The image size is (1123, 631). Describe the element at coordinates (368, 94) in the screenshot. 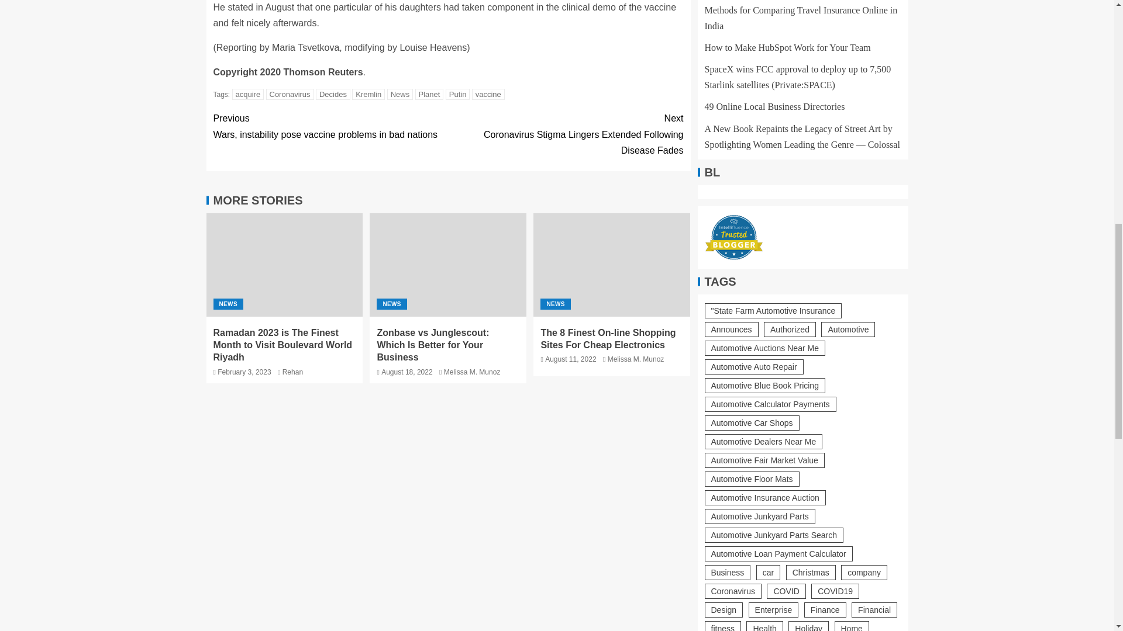

I see `Kremlin` at that location.